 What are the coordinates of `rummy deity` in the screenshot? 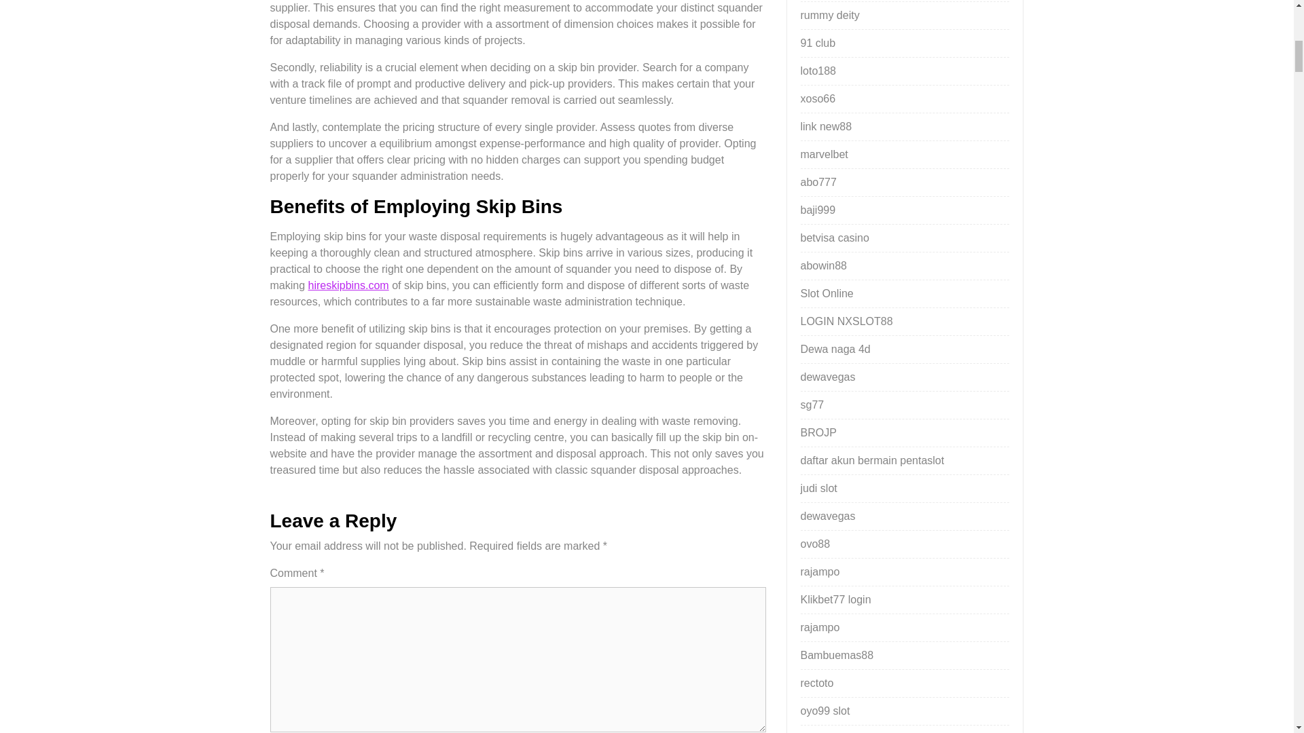 It's located at (830, 15).